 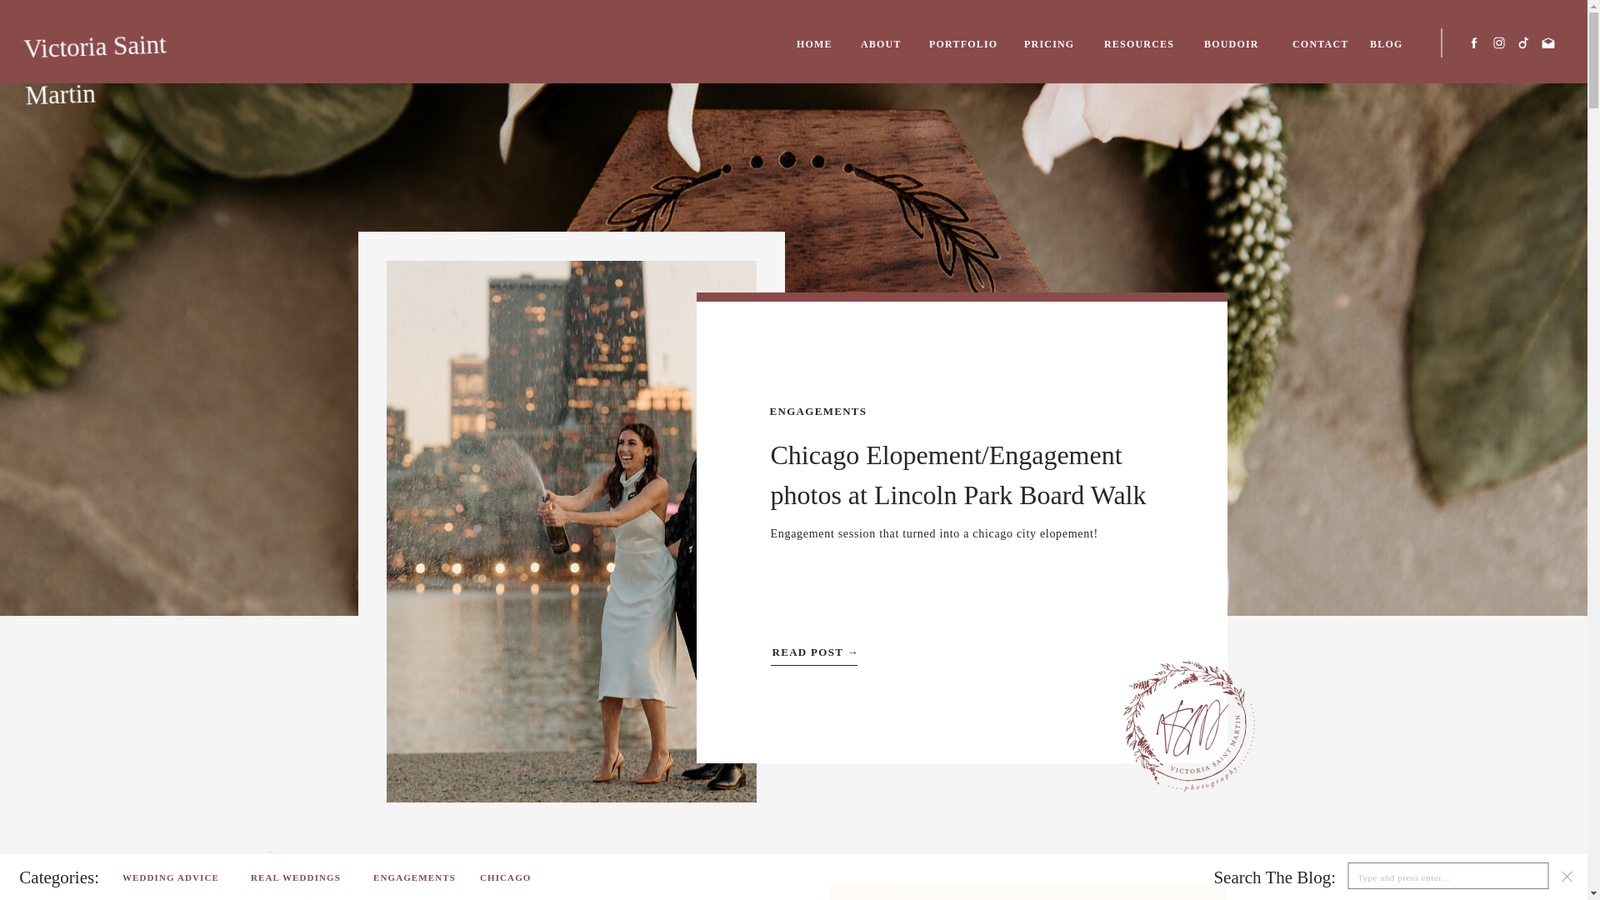 What do you see at coordinates (1052, 44) in the screenshot?
I see `PRICING` at bounding box center [1052, 44].